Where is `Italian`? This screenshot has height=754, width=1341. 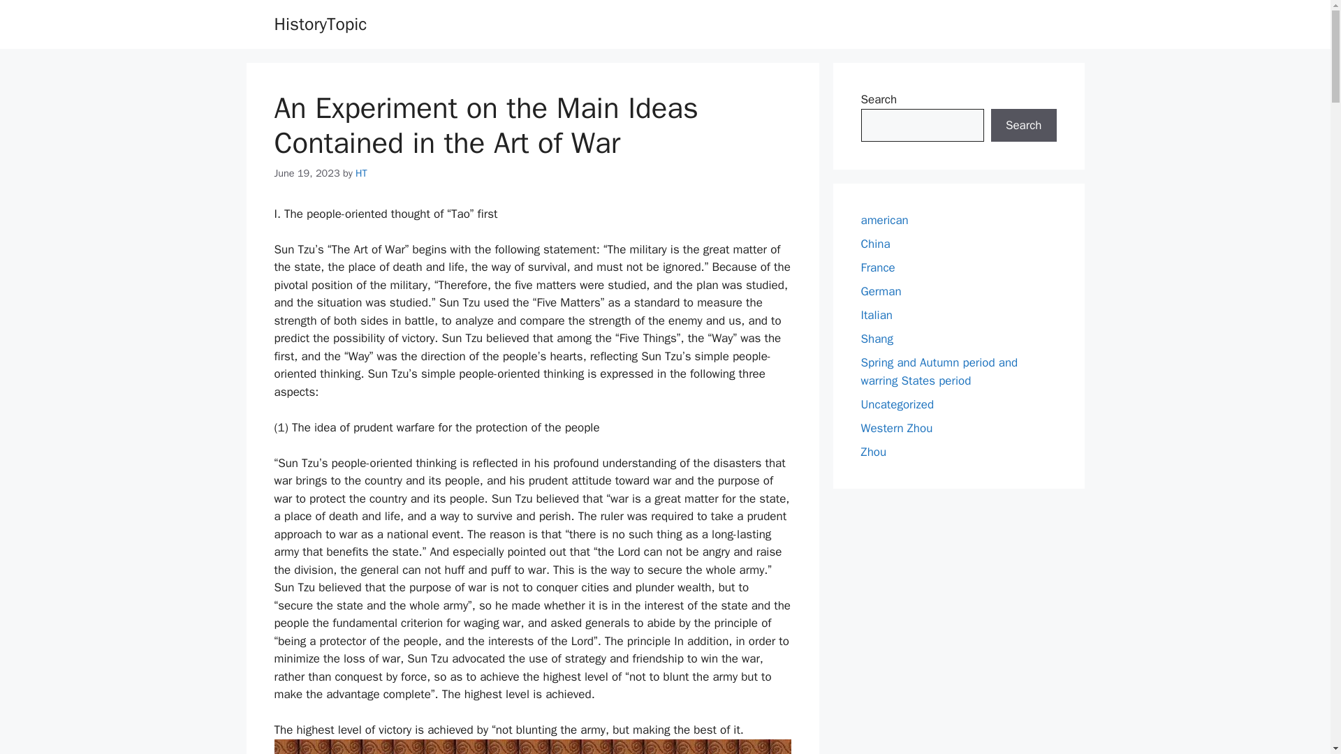 Italian is located at coordinates (876, 315).